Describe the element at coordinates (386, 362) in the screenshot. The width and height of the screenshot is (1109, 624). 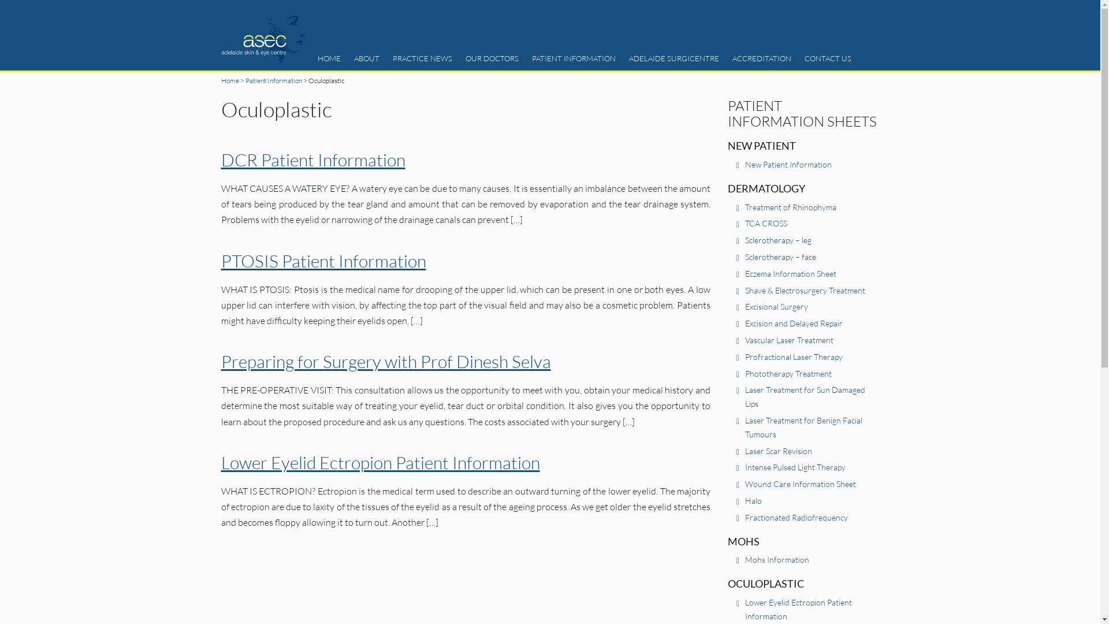
I see `Preparing for Surgery with Prof Dinesh Selva` at that location.